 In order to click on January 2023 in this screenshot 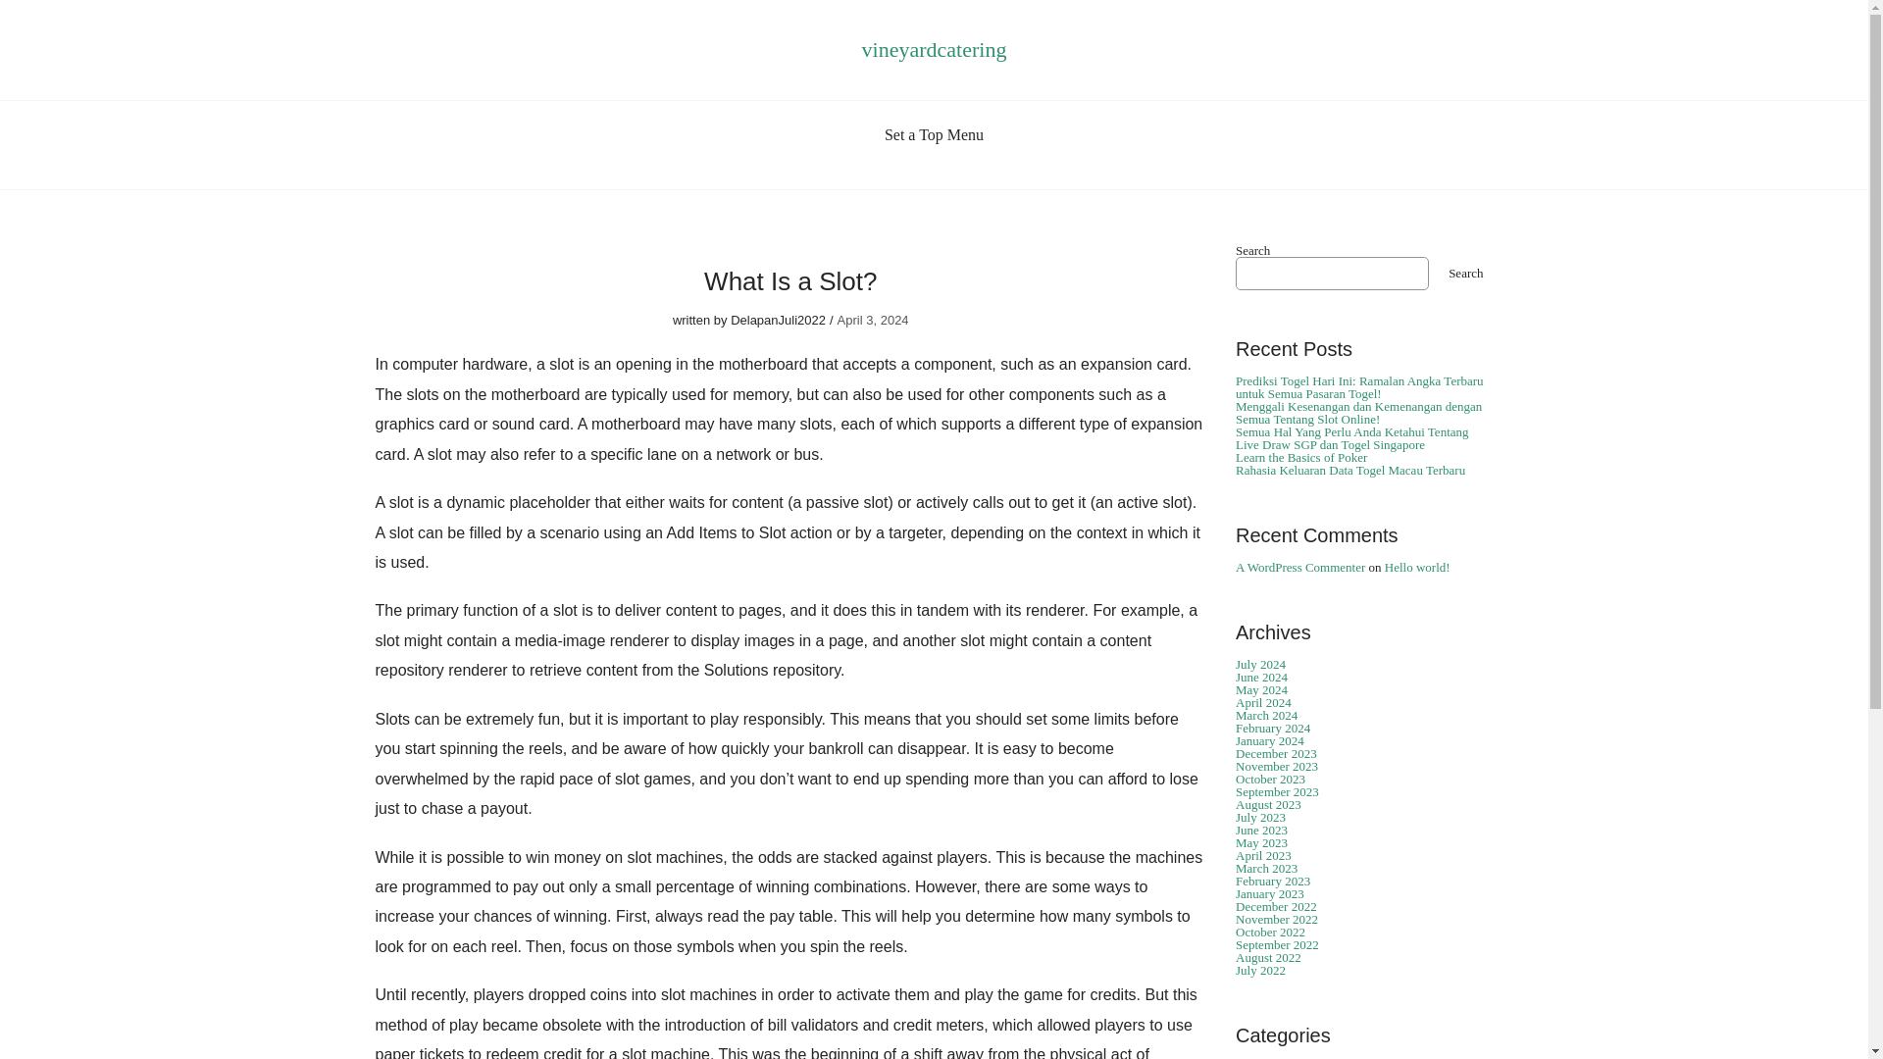, I will do `click(1269, 893)`.